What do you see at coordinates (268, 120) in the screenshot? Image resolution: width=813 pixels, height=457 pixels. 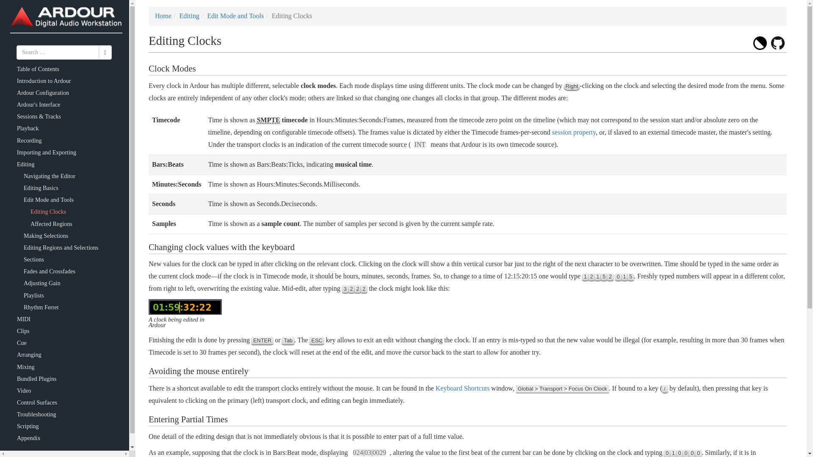 I see `Society of Motion Picture and Television Engineers` at bounding box center [268, 120].